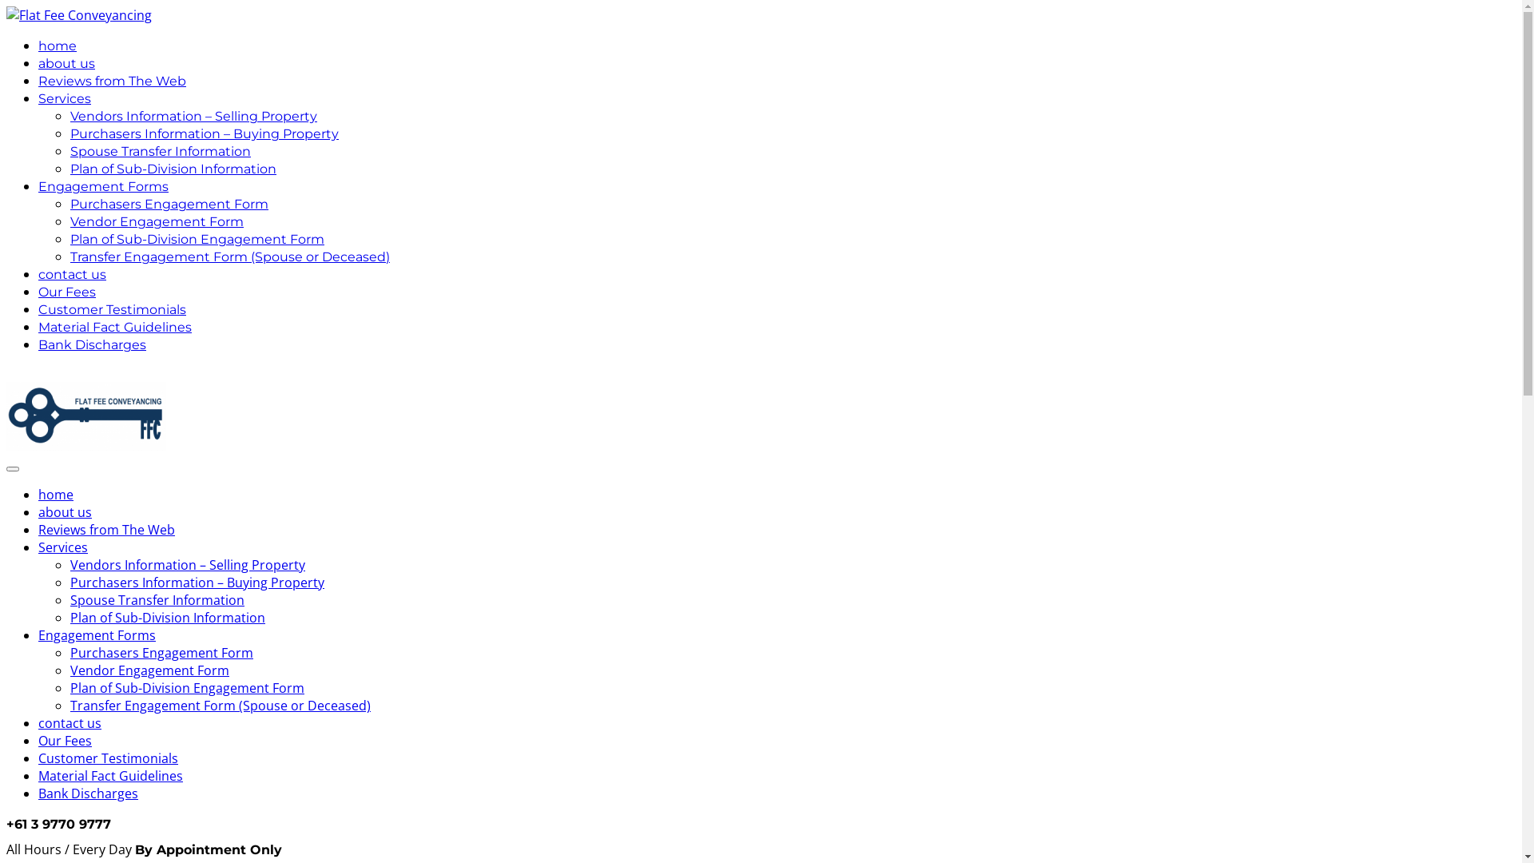 The width and height of the screenshot is (1534, 863). What do you see at coordinates (66, 512) in the screenshot?
I see `about us` at bounding box center [66, 512].